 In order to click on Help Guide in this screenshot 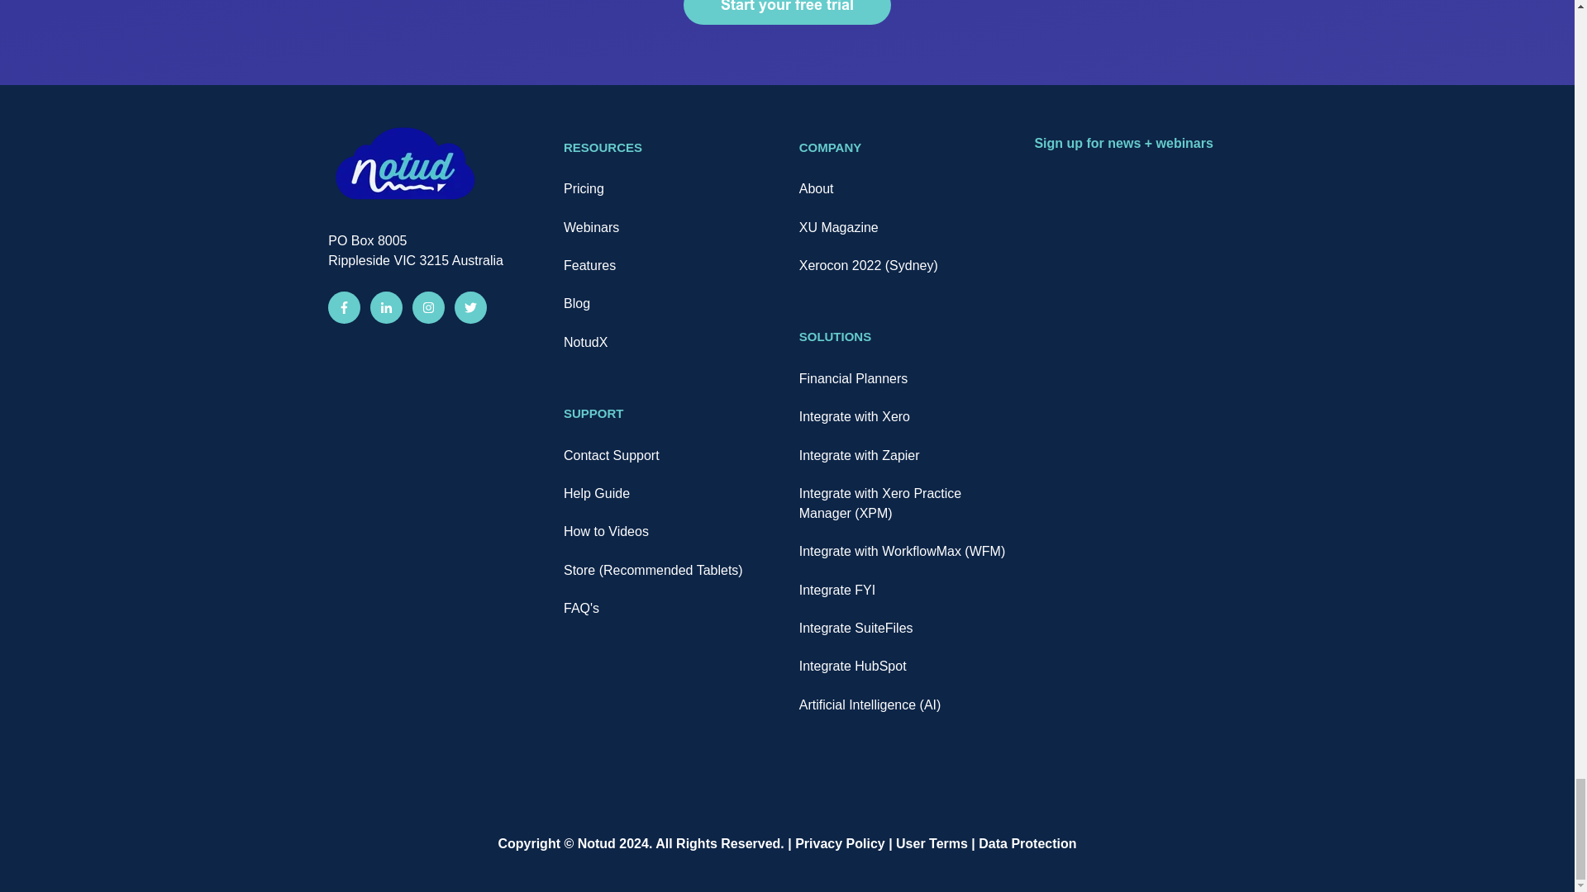, I will do `click(597, 492)`.